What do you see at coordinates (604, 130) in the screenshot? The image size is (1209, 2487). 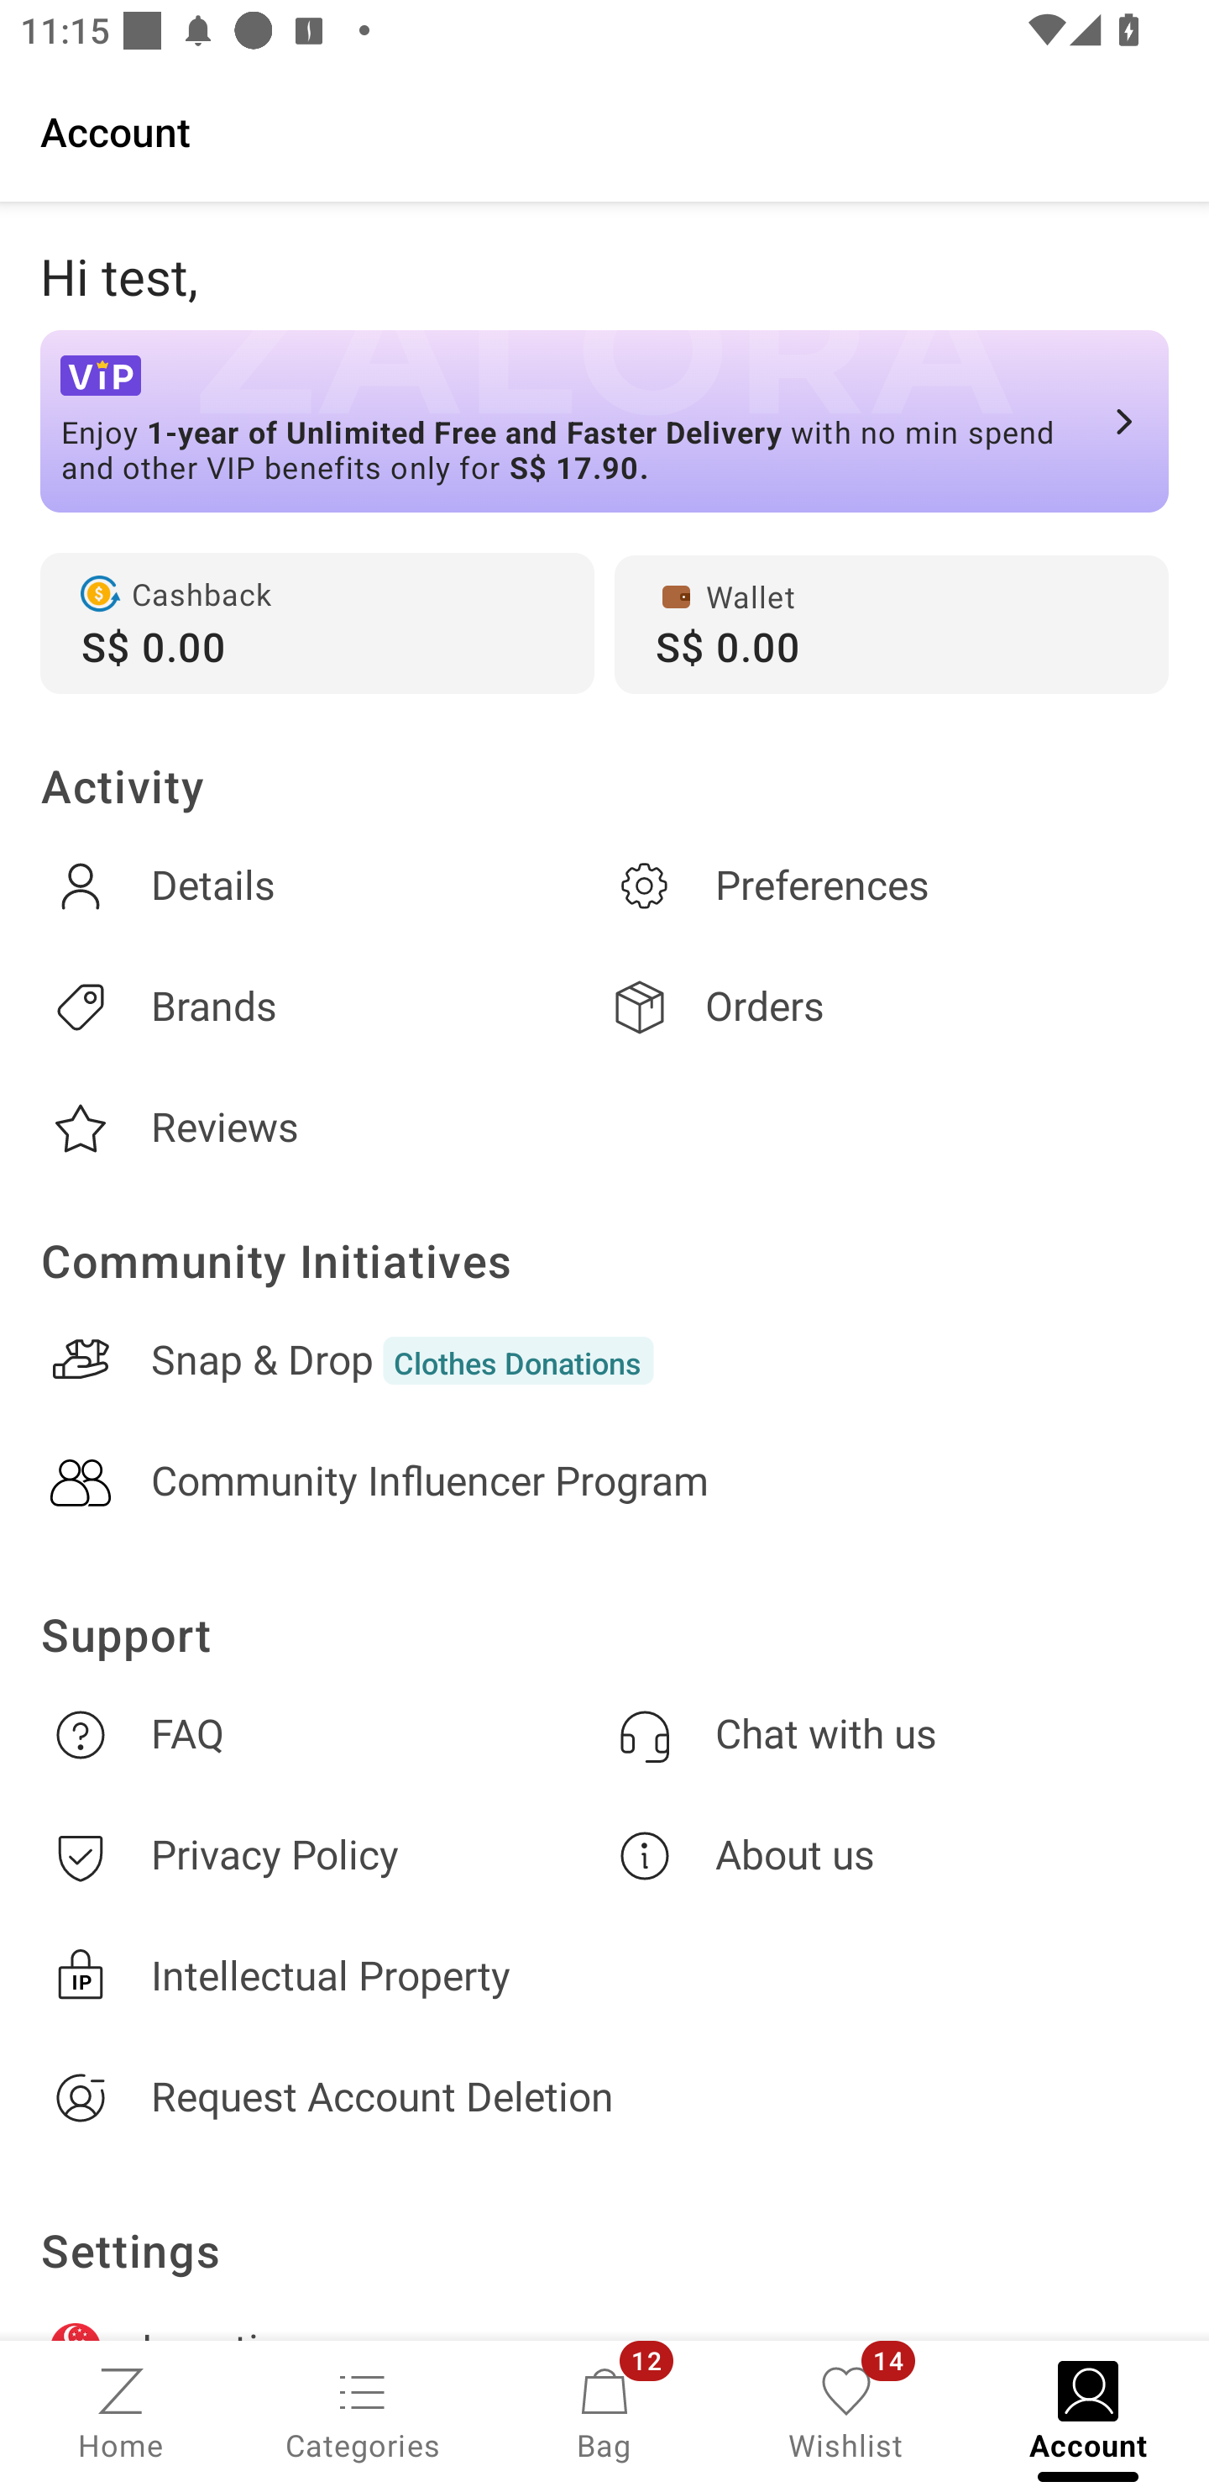 I see `Account` at bounding box center [604, 130].